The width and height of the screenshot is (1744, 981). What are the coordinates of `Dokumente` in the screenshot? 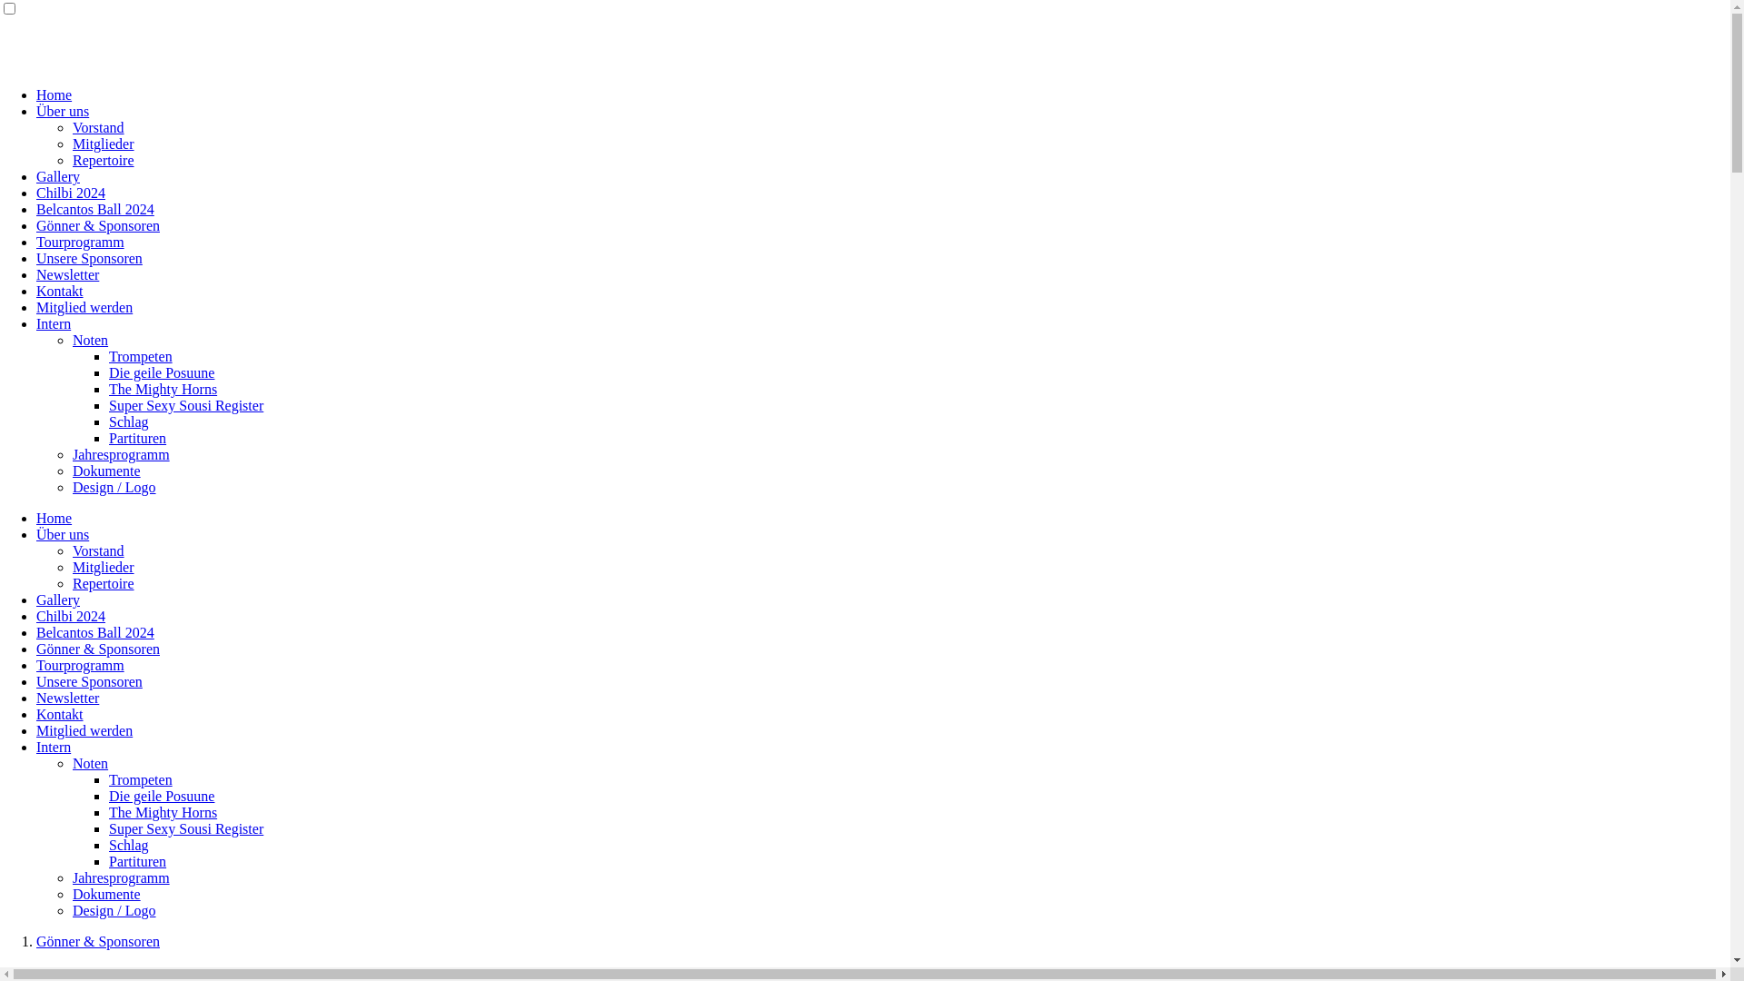 It's located at (107, 894).